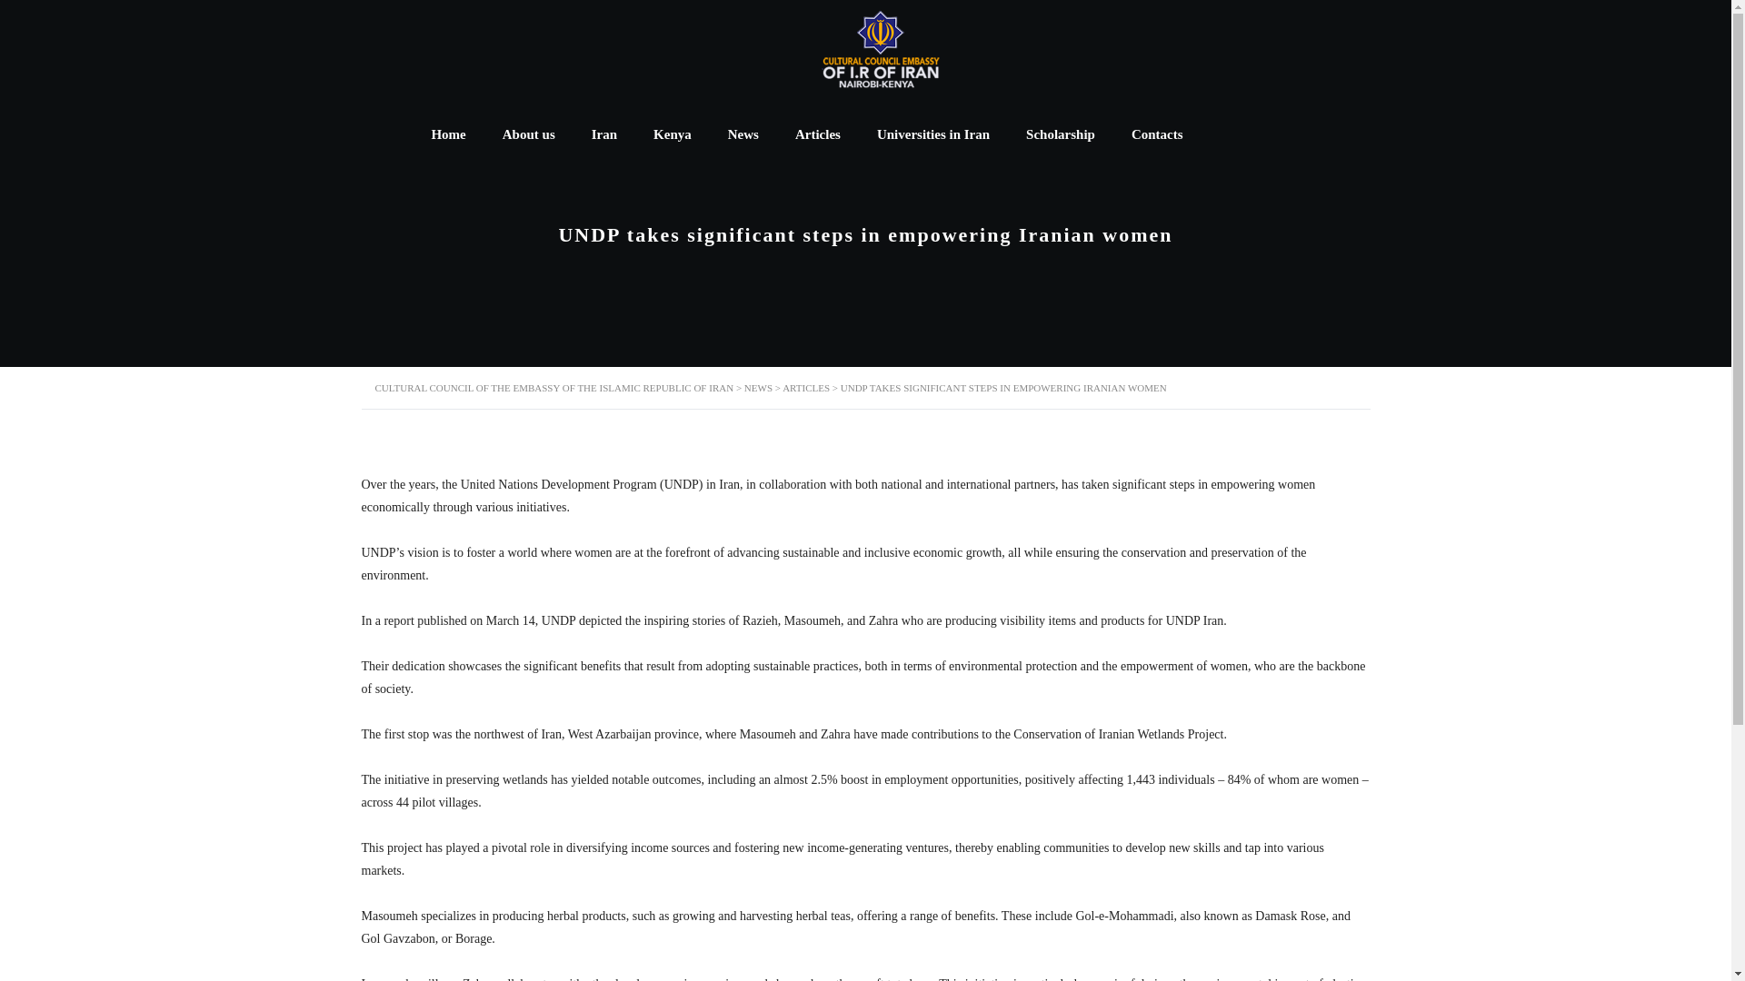 The width and height of the screenshot is (1745, 981). Describe the element at coordinates (529, 134) in the screenshot. I see `About us` at that location.